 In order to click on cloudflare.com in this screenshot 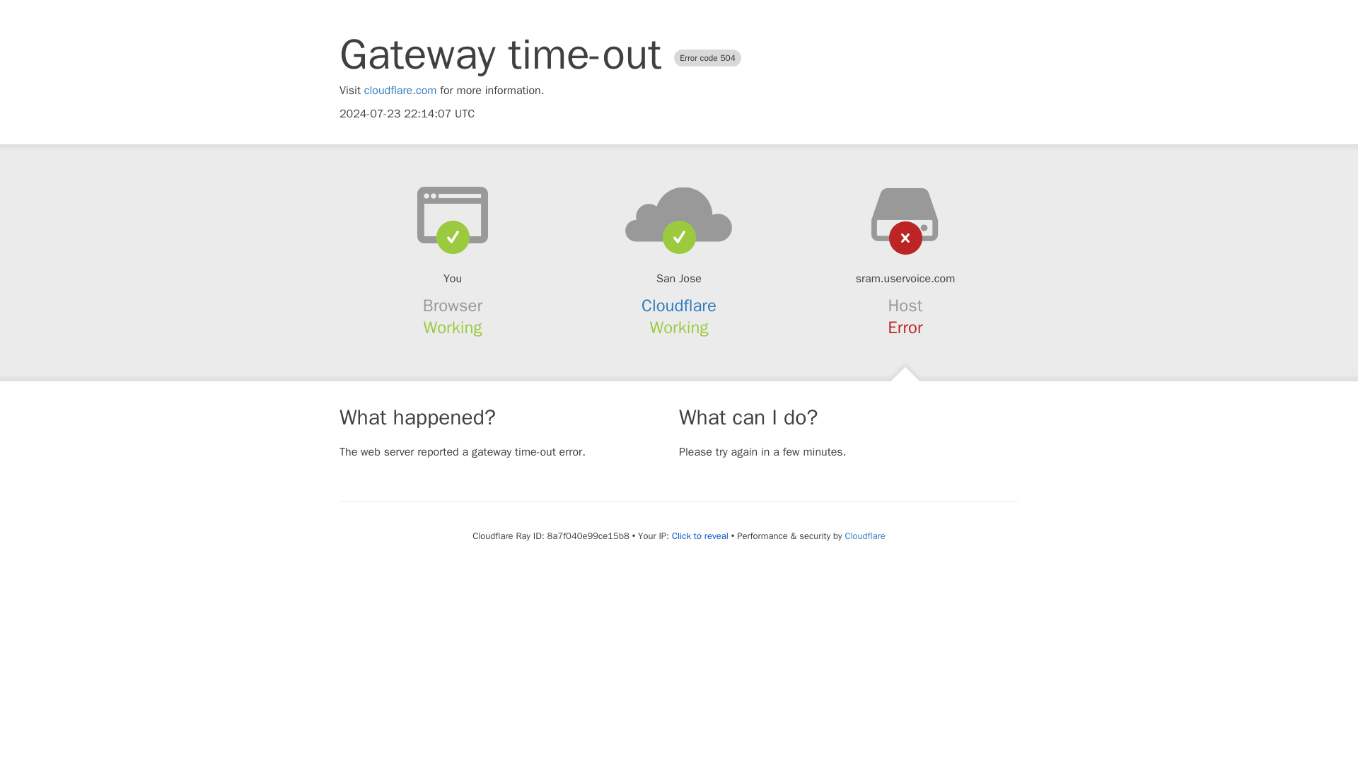, I will do `click(400, 91)`.